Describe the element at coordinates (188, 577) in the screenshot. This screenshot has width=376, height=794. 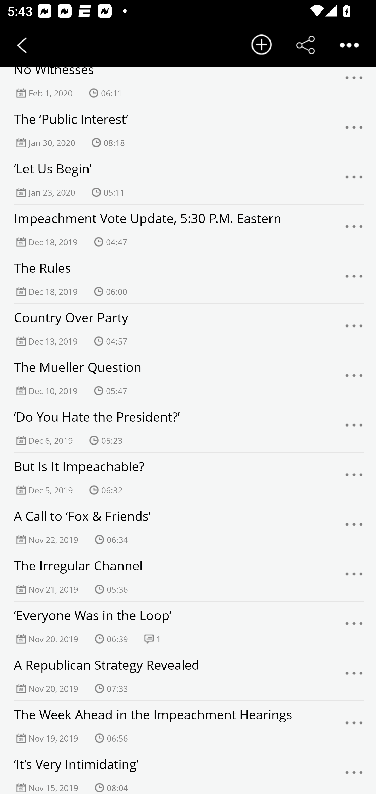
I see `The Irregular Channel Nov 21, 2019 05:36 Menu` at that location.